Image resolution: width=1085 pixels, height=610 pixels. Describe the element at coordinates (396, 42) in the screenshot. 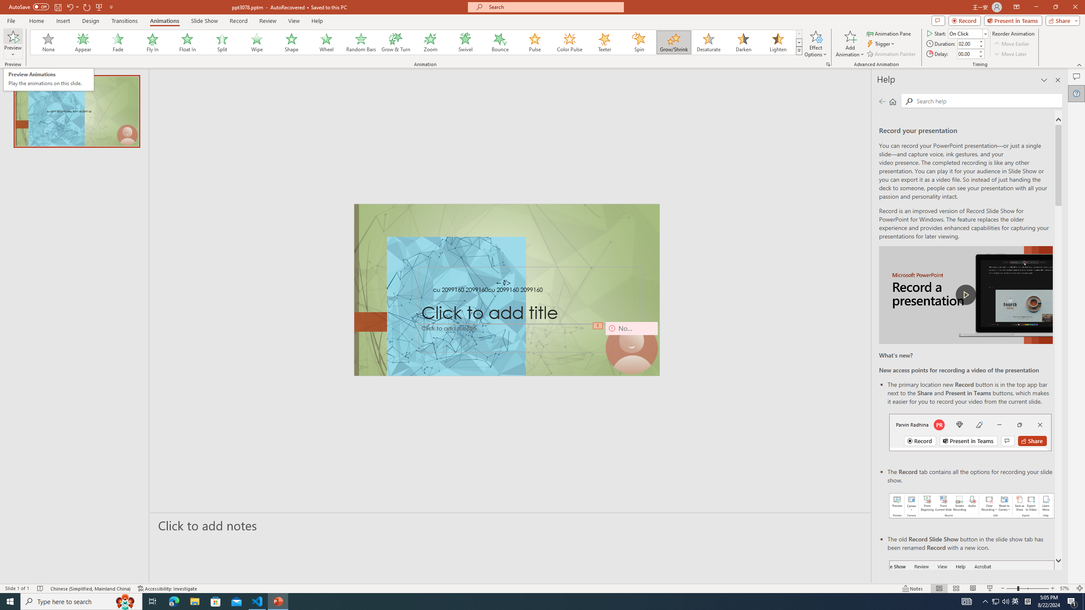

I see `Grow & Turn` at that location.